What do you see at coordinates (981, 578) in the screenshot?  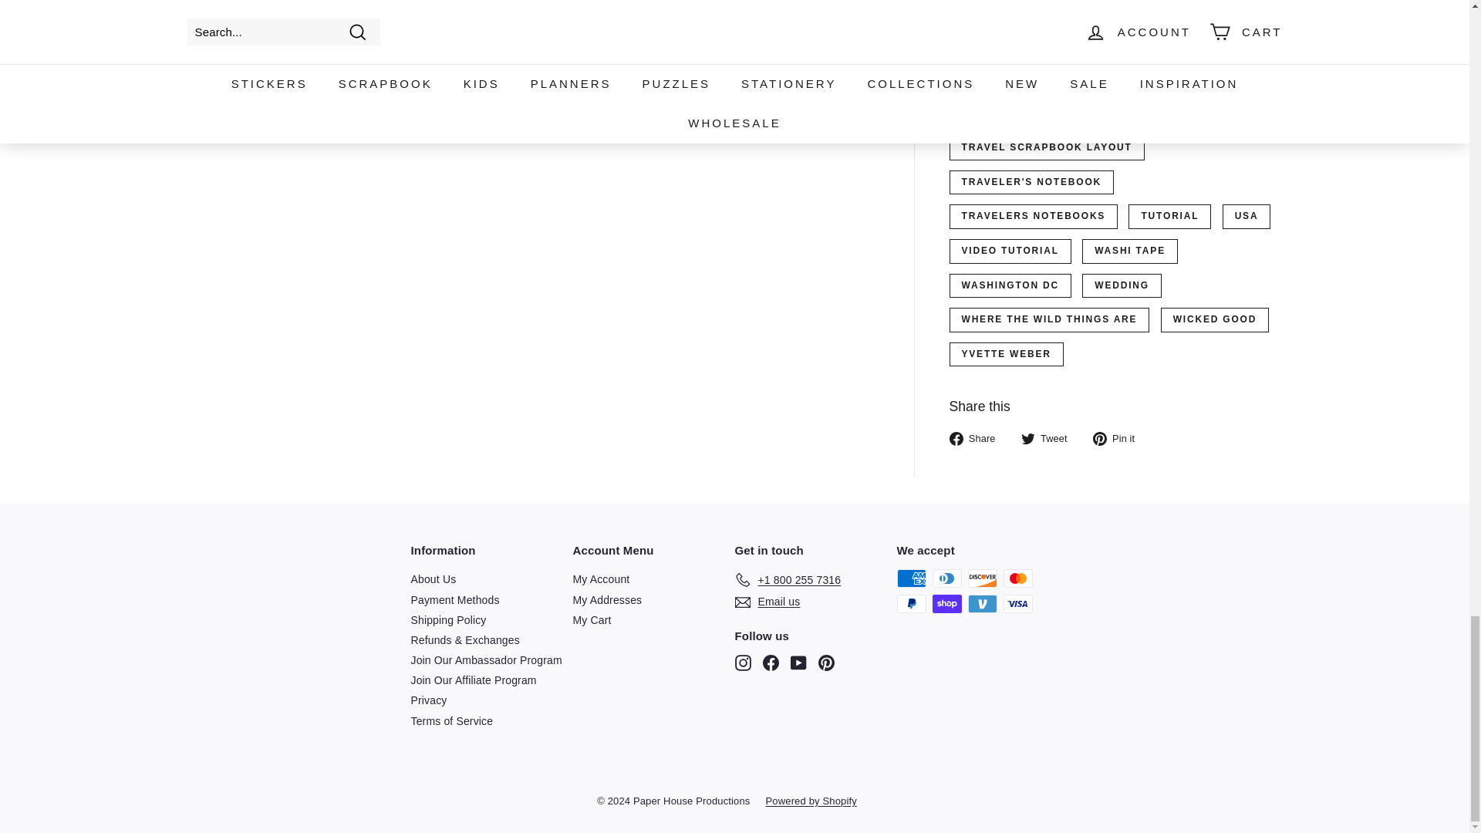 I see `Discover` at bounding box center [981, 578].